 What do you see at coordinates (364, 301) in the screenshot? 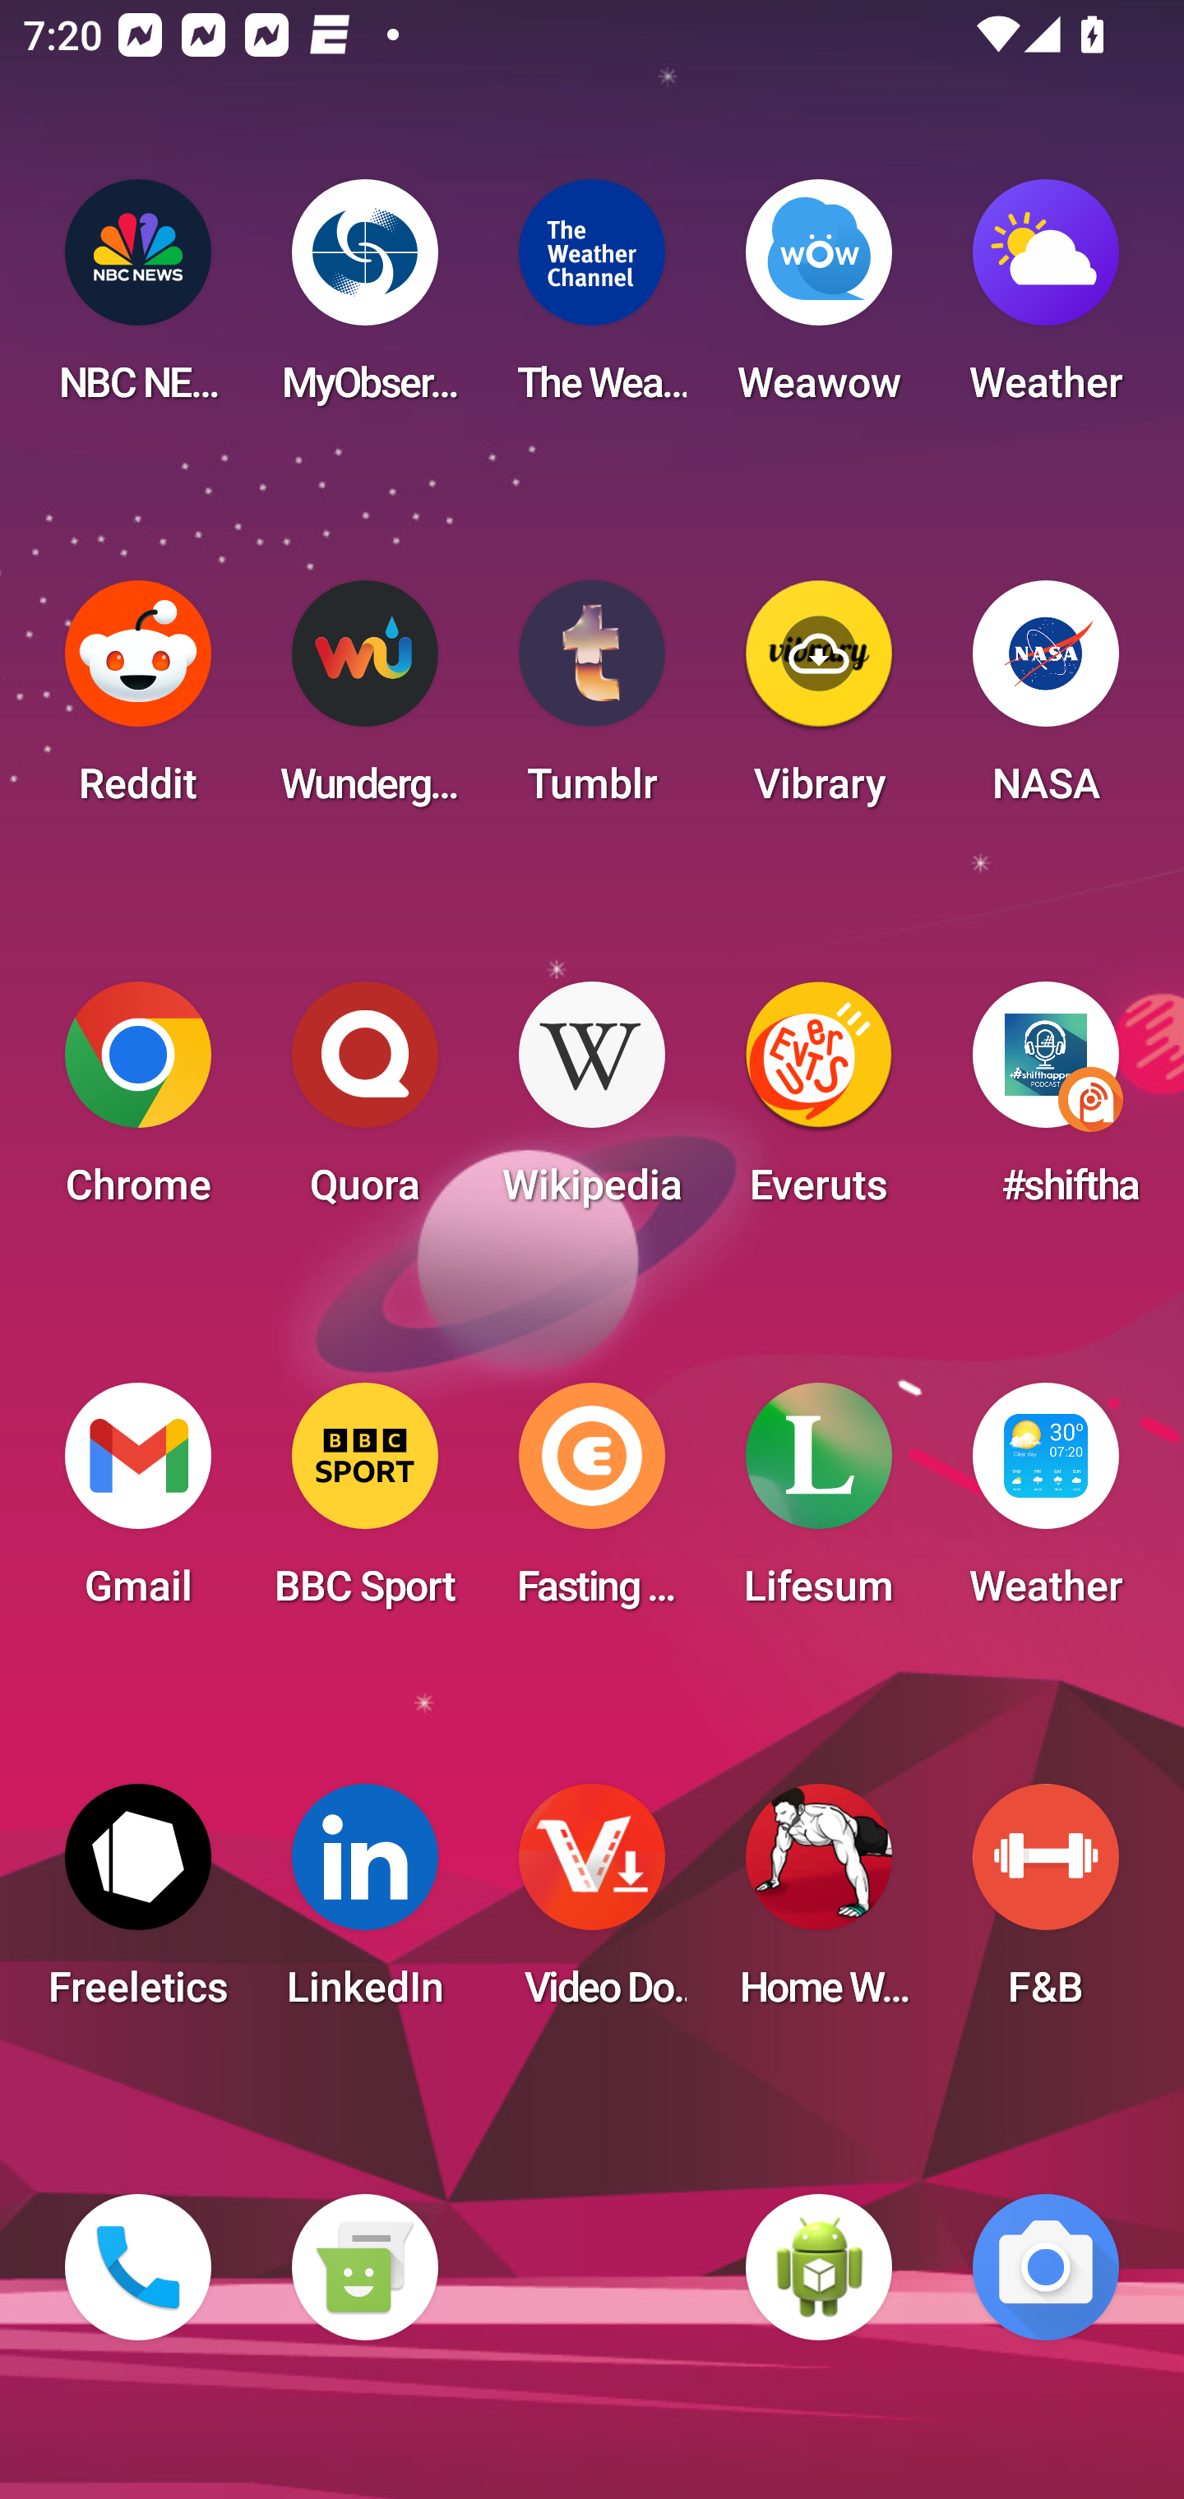
I see `MyObservatory` at bounding box center [364, 301].